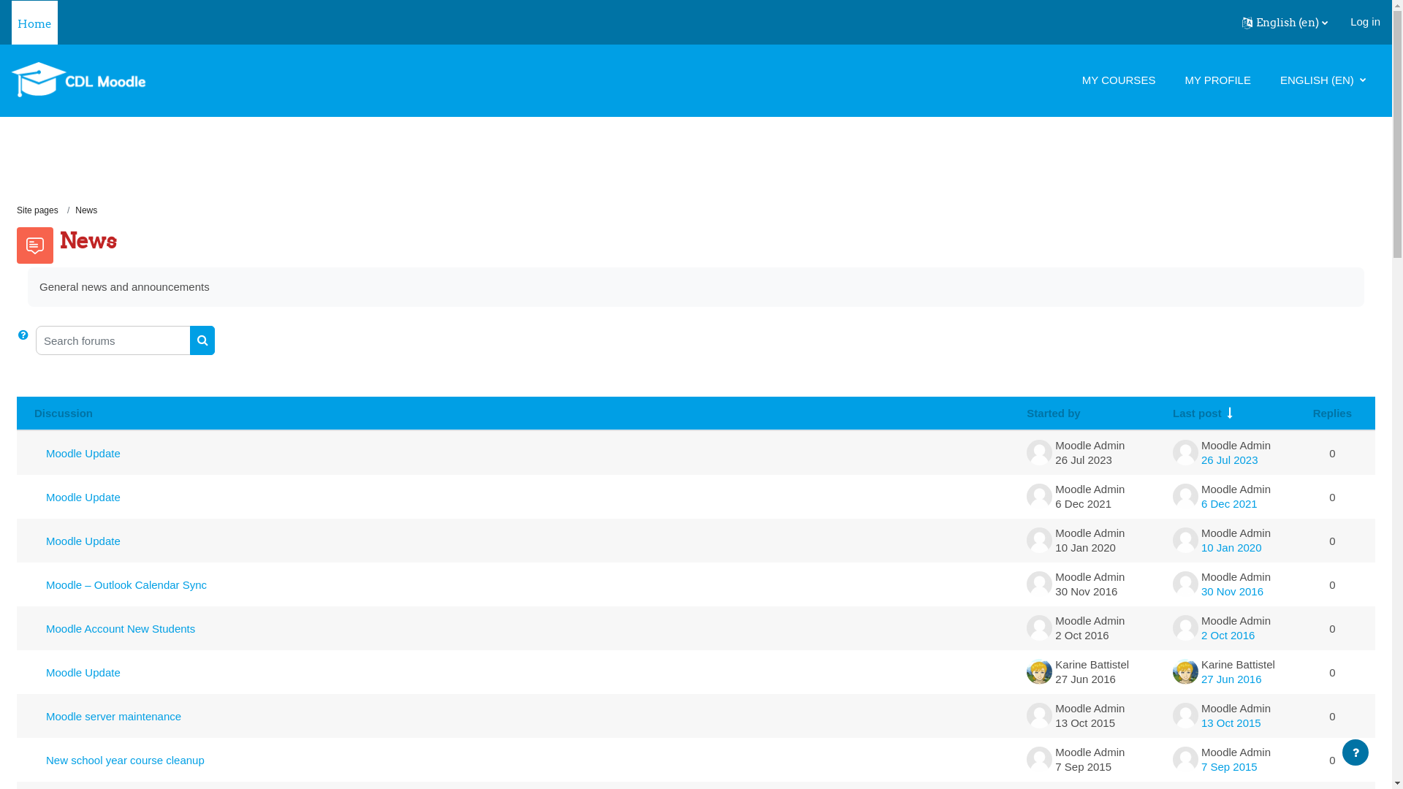 The height and width of the screenshot is (789, 1403). What do you see at coordinates (1185, 672) in the screenshot?
I see `Picture of Karine Battistel` at bounding box center [1185, 672].